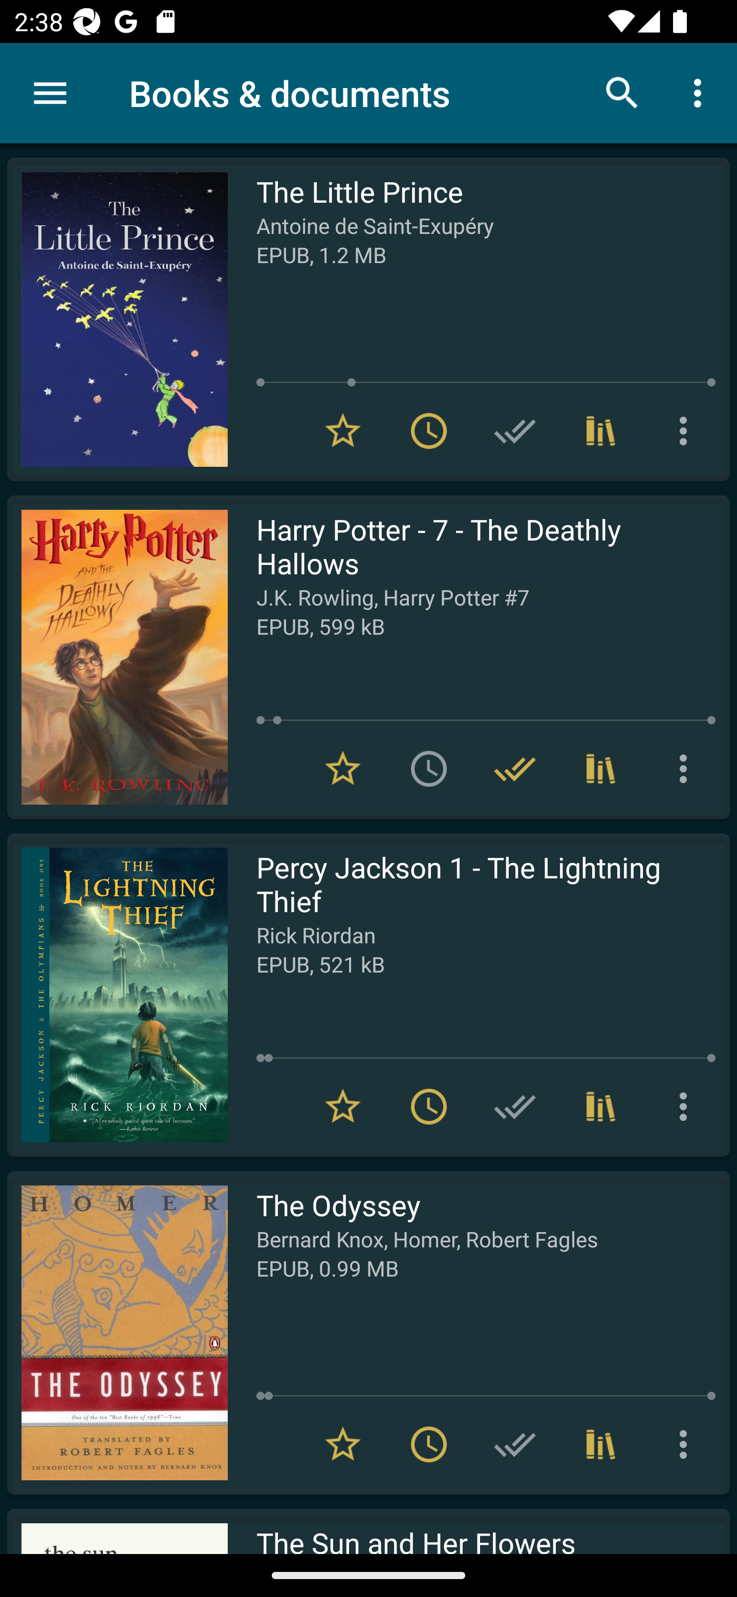 The image size is (737, 1597). Describe the element at coordinates (429, 1444) in the screenshot. I see `Remove from To read` at that location.